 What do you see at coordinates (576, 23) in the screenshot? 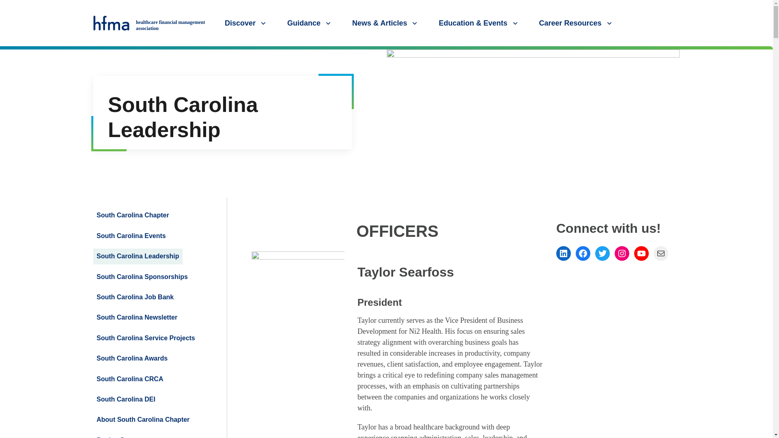
I see `Career Resources` at bounding box center [576, 23].